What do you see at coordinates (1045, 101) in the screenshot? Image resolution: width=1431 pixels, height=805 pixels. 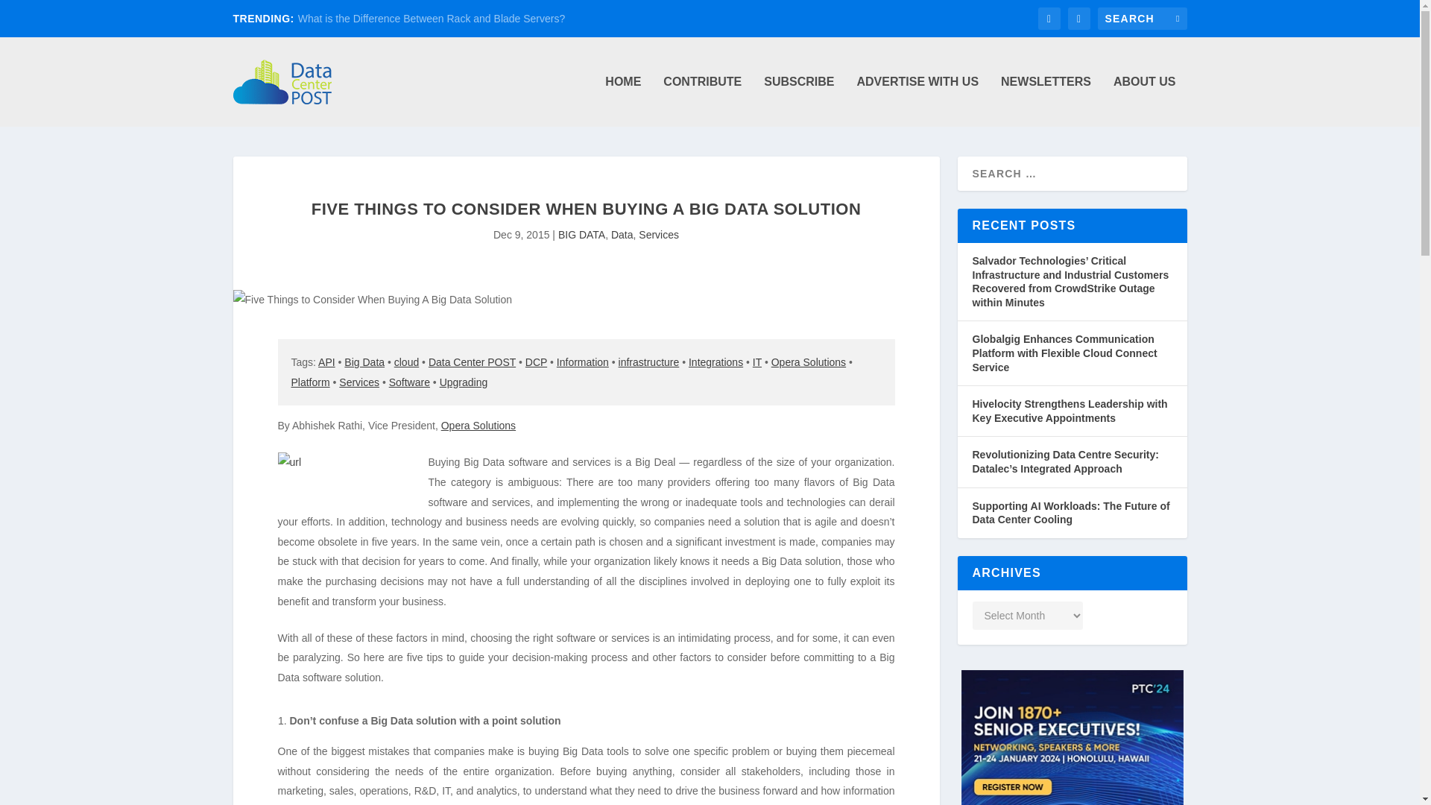 I see `NEWSLETTERS` at bounding box center [1045, 101].